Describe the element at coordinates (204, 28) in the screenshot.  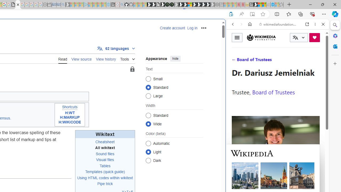
I see `Personal tools` at that location.